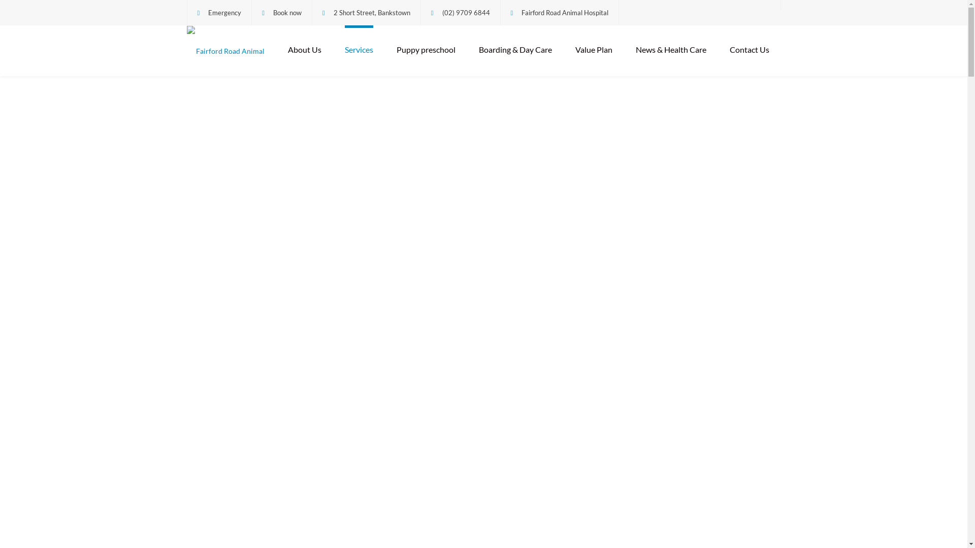 This screenshot has width=975, height=548. What do you see at coordinates (671, 51) in the screenshot?
I see `News & Health Care` at bounding box center [671, 51].